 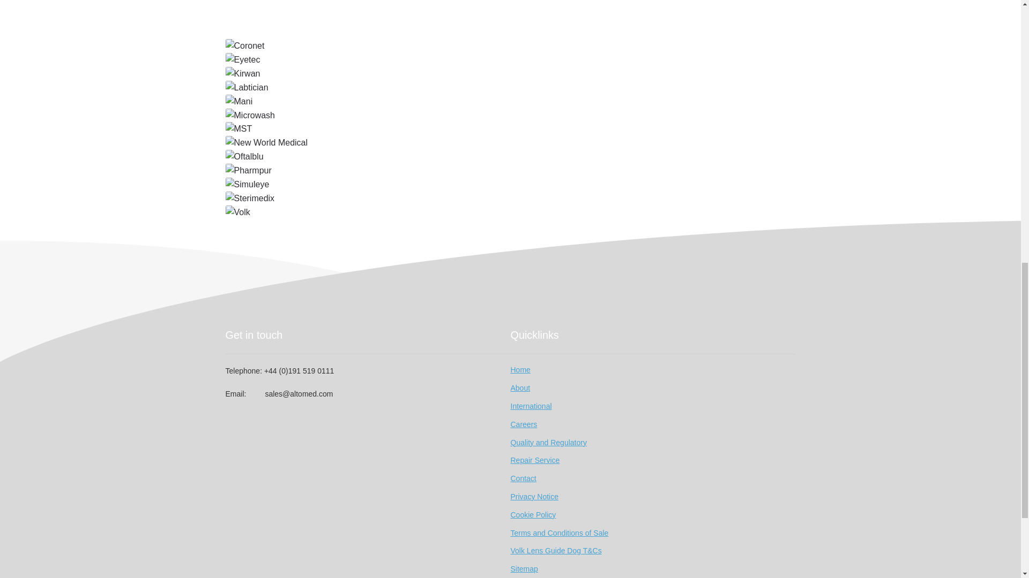 What do you see at coordinates (510, 88) in the screenshot?
I see `Labtician` at bounding box center [510, 88].